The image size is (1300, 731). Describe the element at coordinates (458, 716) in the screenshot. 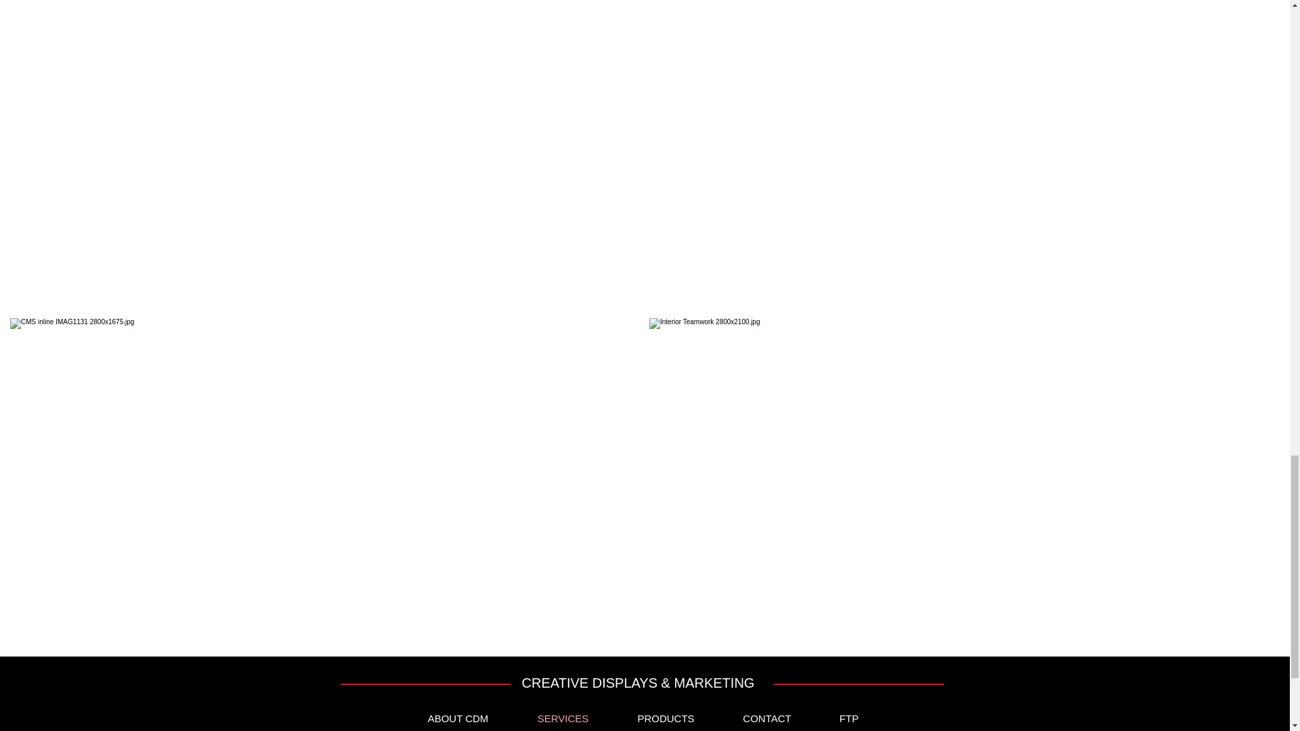

I see `ABOUT CDM` at that location.